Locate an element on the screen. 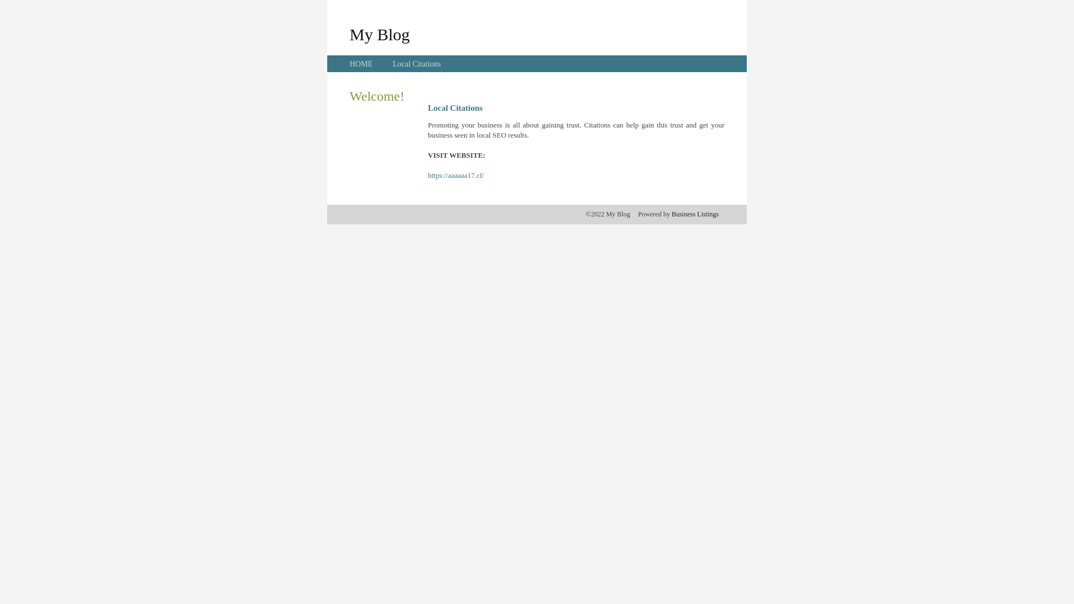 Image resolution: width=1074 pixels, height=604 pixels. https://aaaaaa17.cf/ is located at coordinates (456, 176).